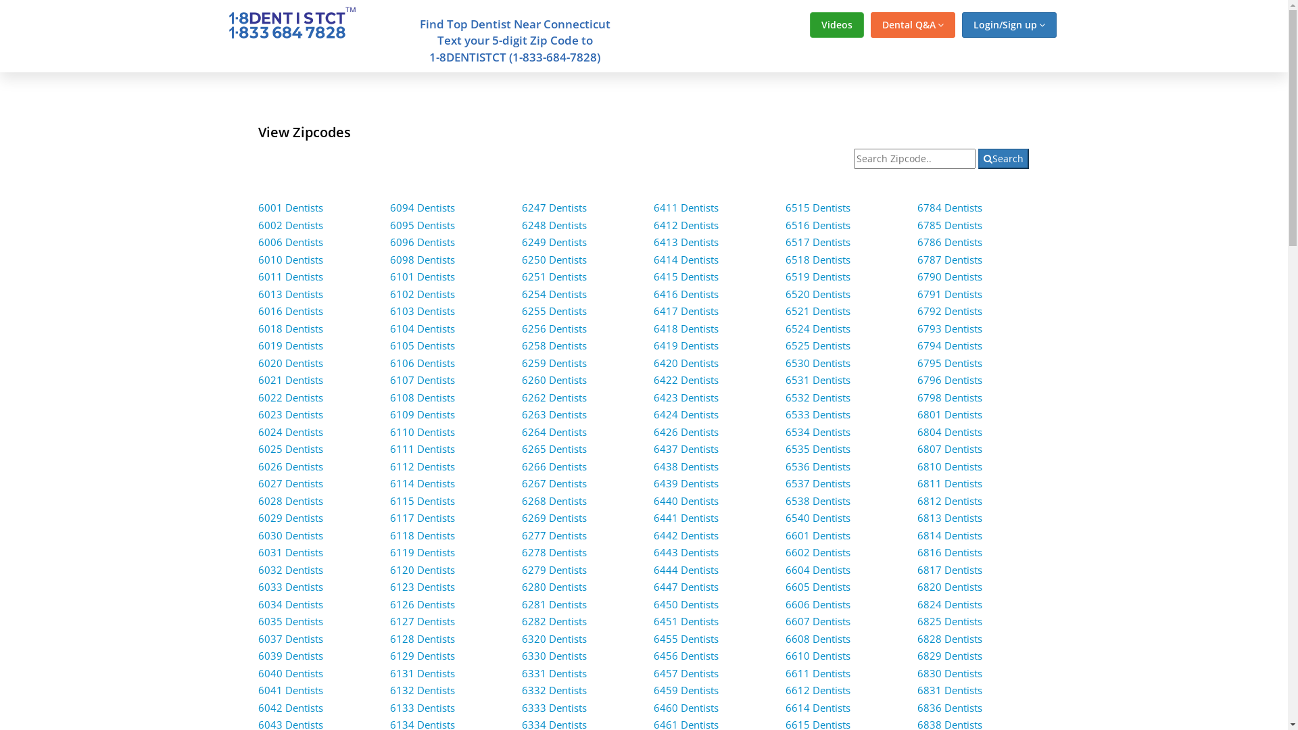  What do you see at coordinates (686, 656) in the screenshot?
I see `6456 Dentists` at bounding box center [686, 656].